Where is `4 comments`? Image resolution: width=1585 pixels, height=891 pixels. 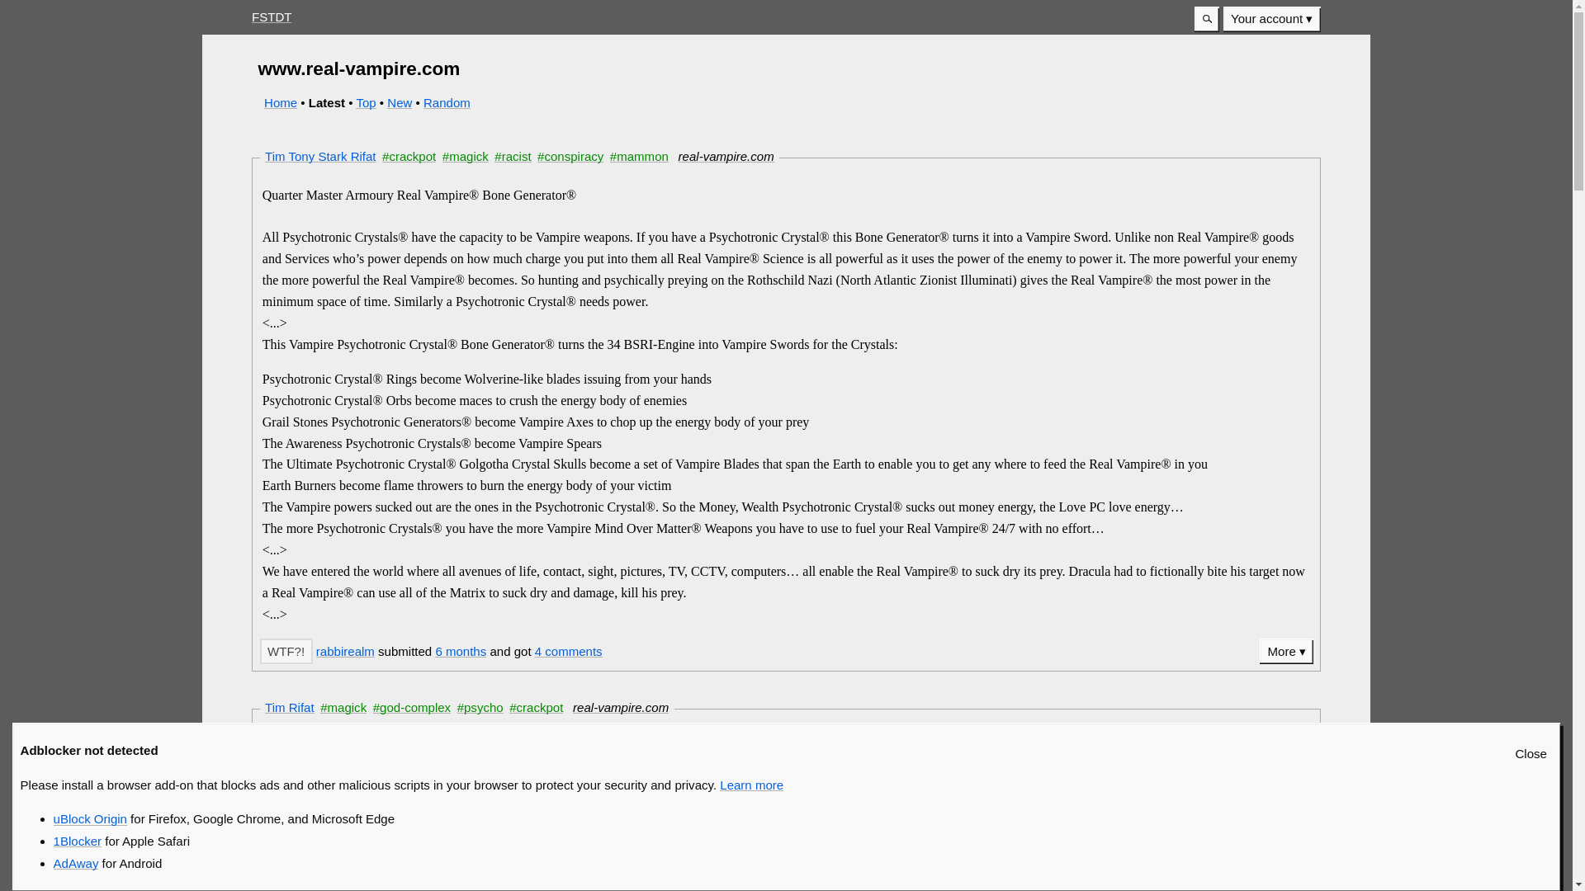
4 comments is located at coordinates (568, 651).